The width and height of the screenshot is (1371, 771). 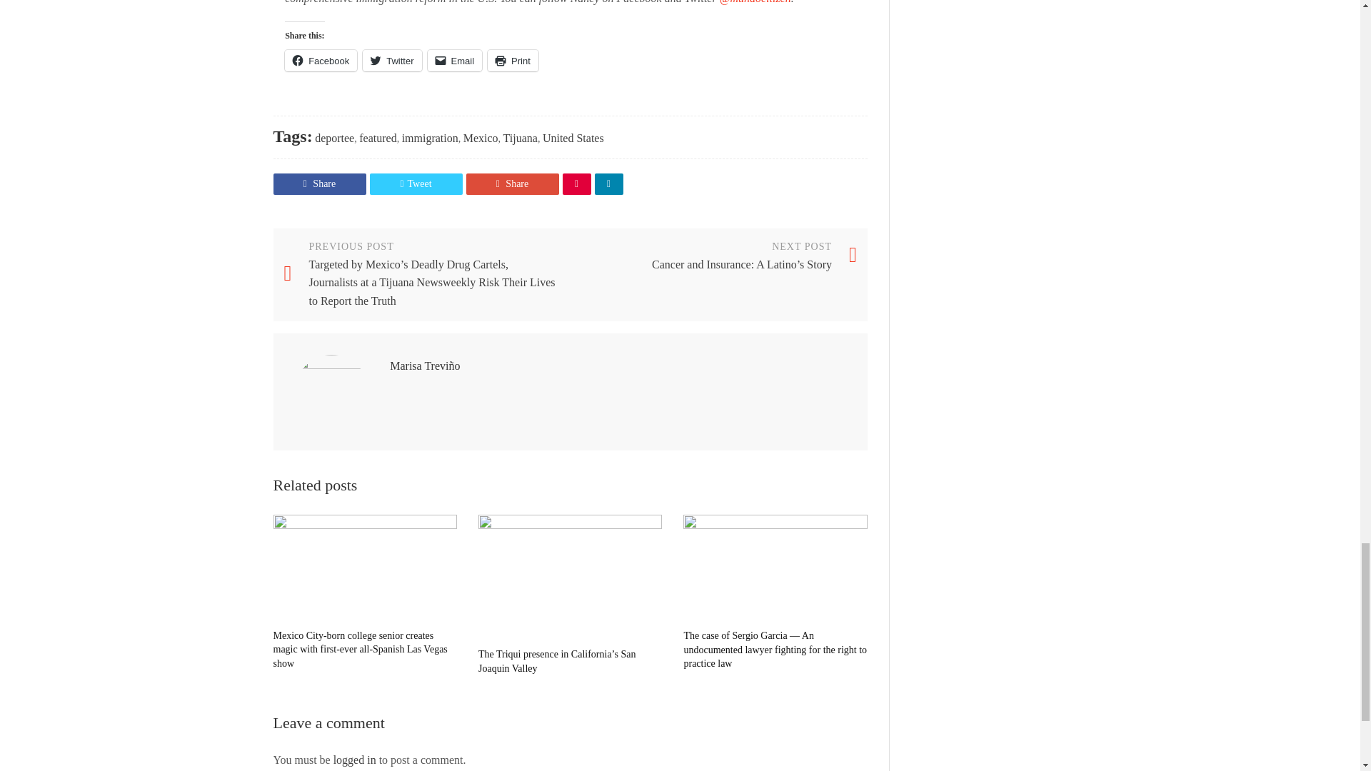 I want to click on Click to share on Facebook, so click(x=321, y=61).